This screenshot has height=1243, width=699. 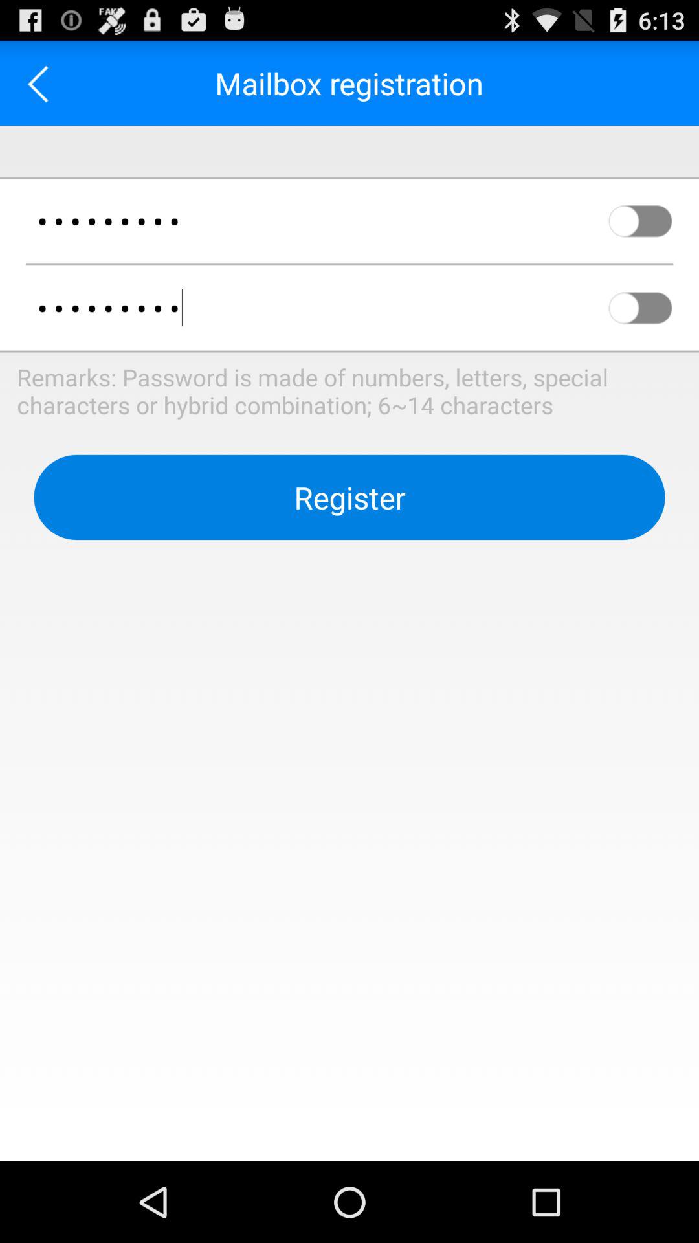 I want to click on go to previous page, so click(x=43, y=83).